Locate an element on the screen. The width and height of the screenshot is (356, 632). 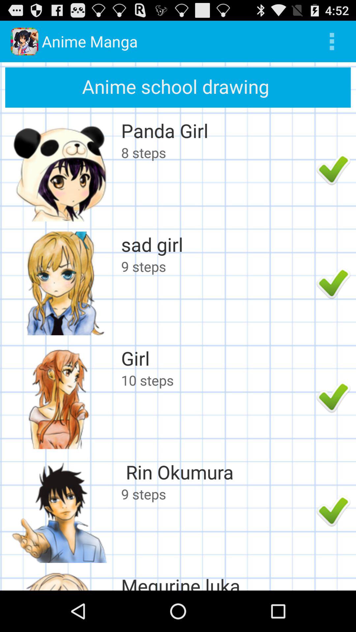
click the icon above sad girl item is located at coordinates (217, 152).